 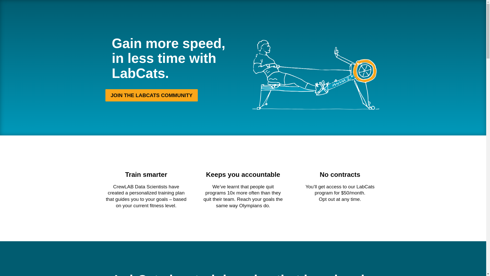 I want to click on JOIN THE LABCATS COMMUNITY, so click(x=152, y=95).